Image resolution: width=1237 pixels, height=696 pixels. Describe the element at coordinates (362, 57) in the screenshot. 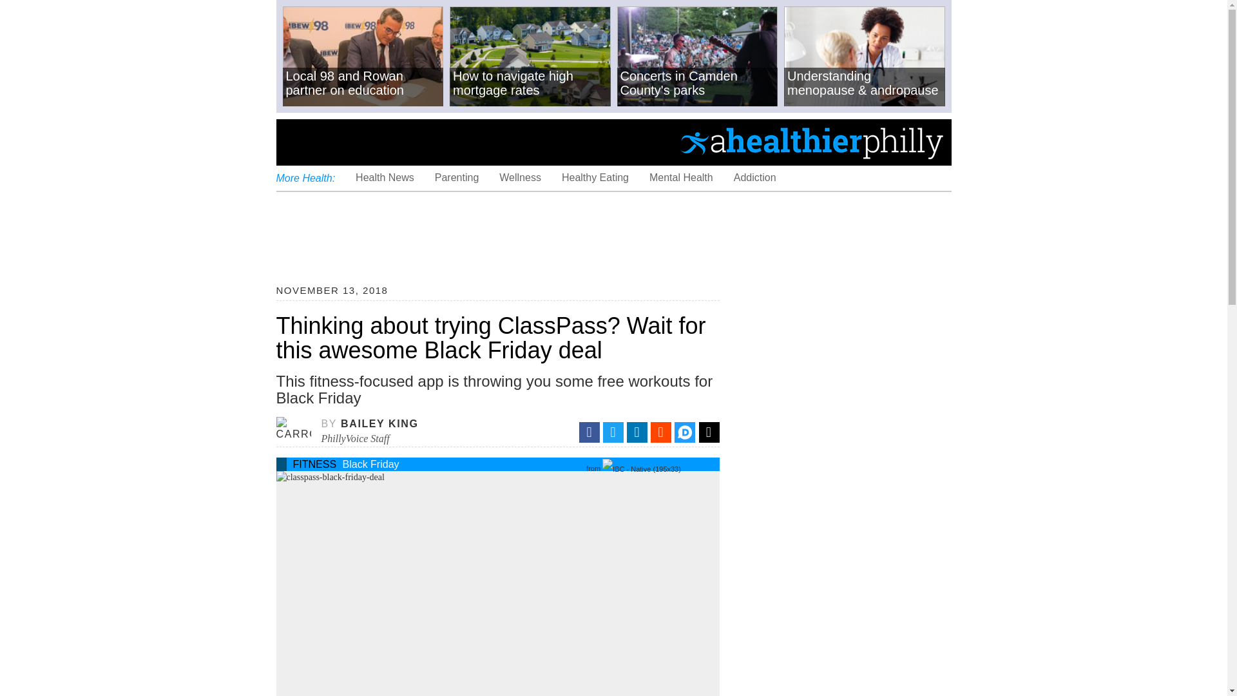

I see `Local 98 and Rowan partner on education` at that location.